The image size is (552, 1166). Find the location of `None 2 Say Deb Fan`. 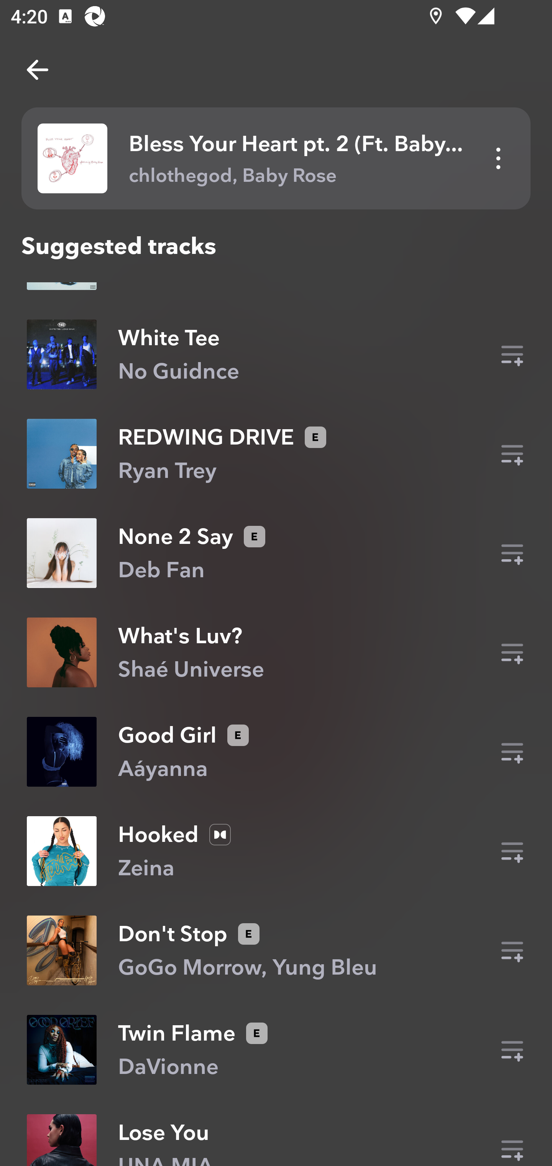

None 2 Say Deb Fan is located at coordinates (276, 553).